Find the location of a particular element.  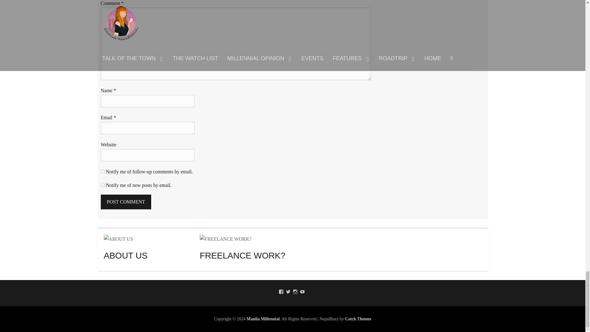

FREELANCE WORK? is located at coordinates (226, 239).